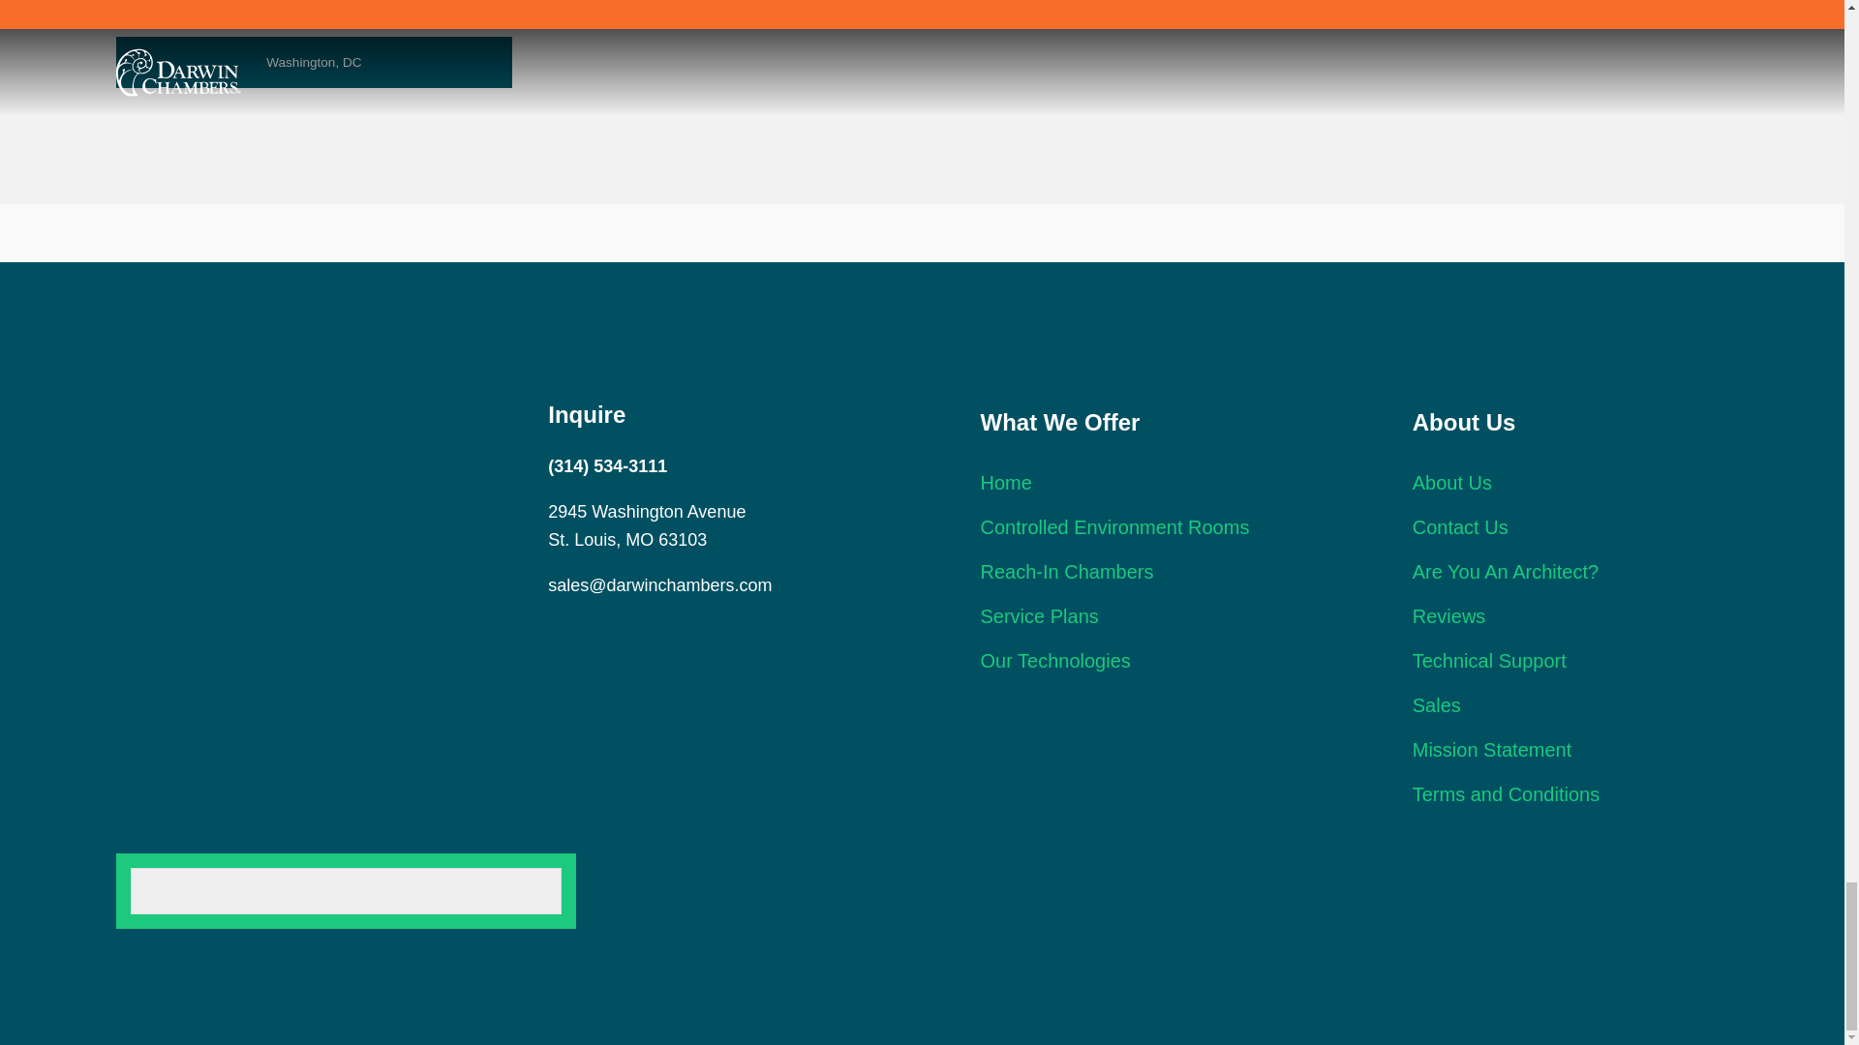 This screenshot has width=1859, height=1045. I want to click on Reach-In Chambers, so click(1065, 571).